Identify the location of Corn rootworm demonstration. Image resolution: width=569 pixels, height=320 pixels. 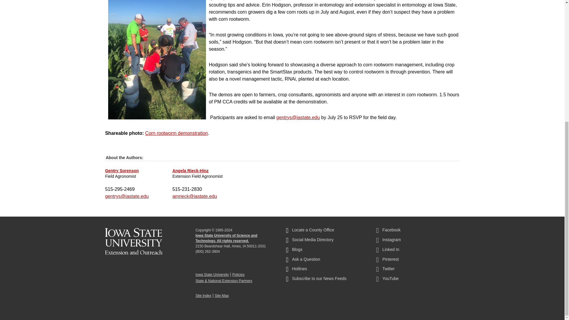
(177, 133).